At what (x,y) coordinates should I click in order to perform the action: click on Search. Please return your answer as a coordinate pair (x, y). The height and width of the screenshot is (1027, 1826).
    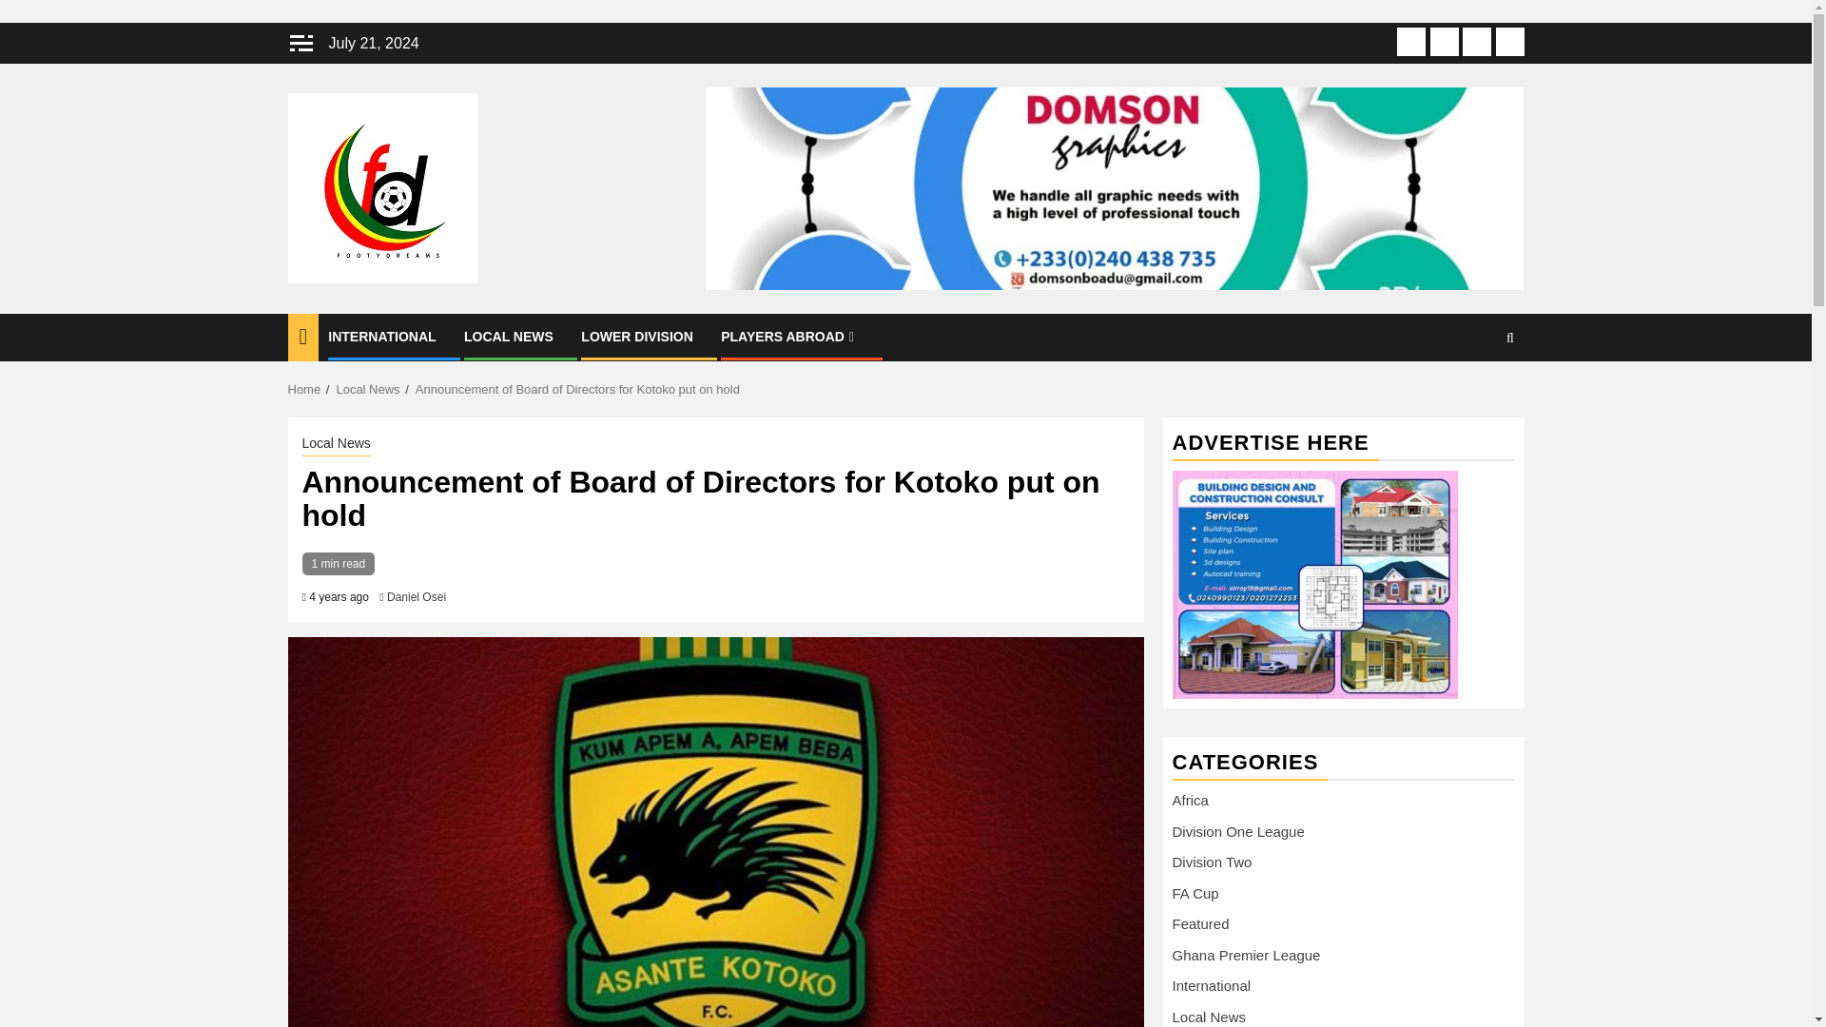
    Looking at the image, I should click on (1472, 395).